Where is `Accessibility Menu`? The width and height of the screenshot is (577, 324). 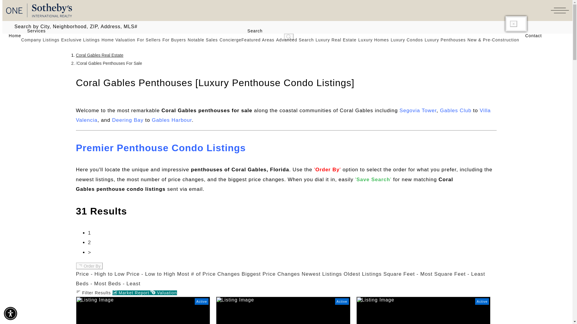 Accessibility Menu is located at coordinates (11, 313).